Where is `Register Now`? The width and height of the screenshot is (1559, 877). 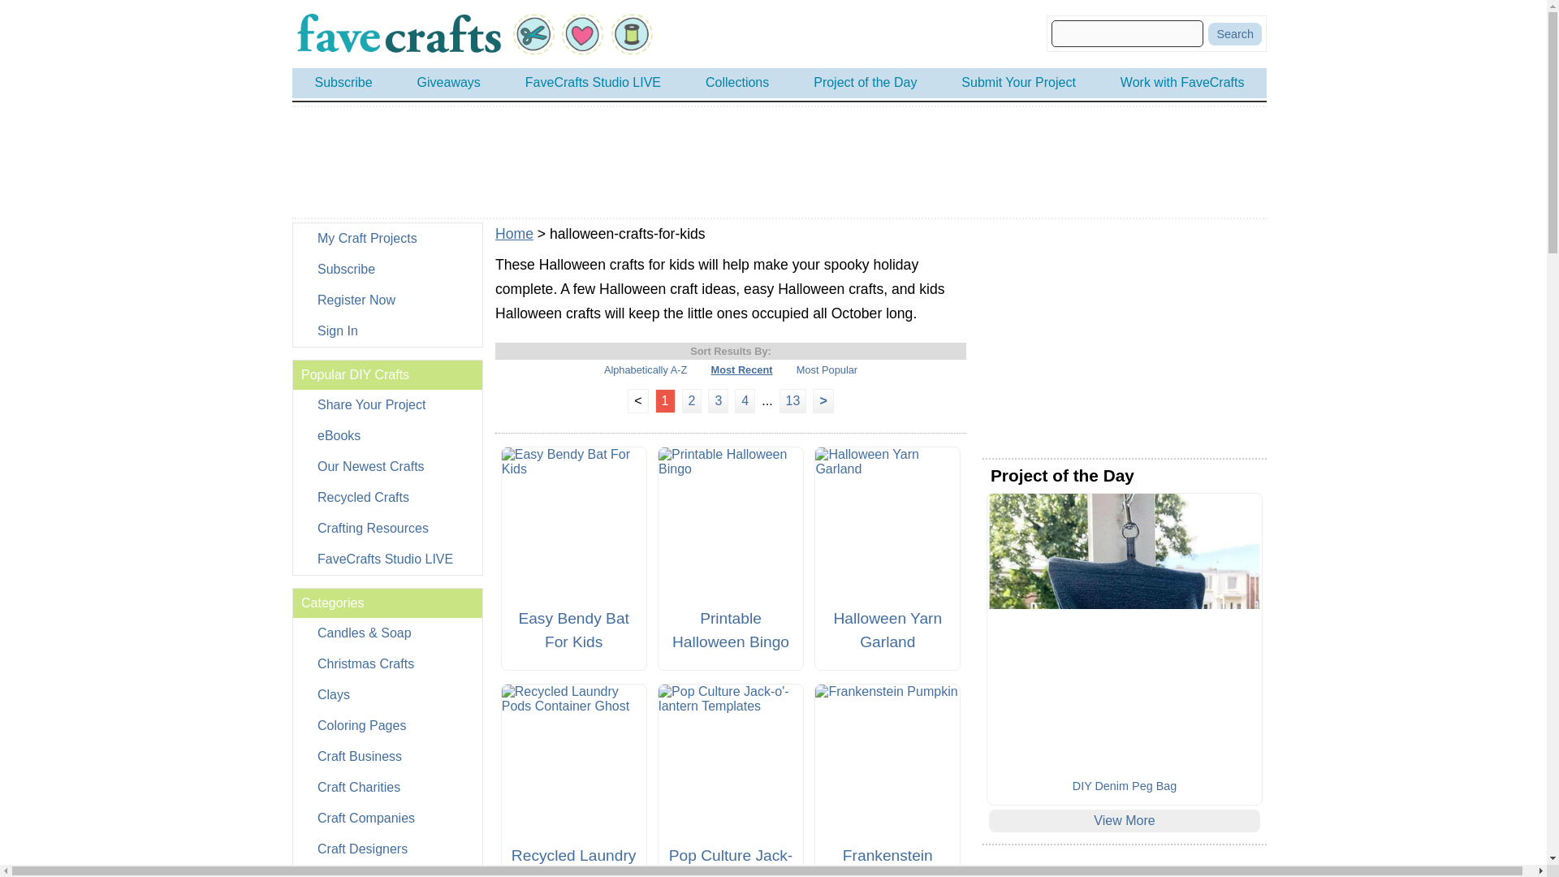
Register Now is located at coordinates (387, 300).